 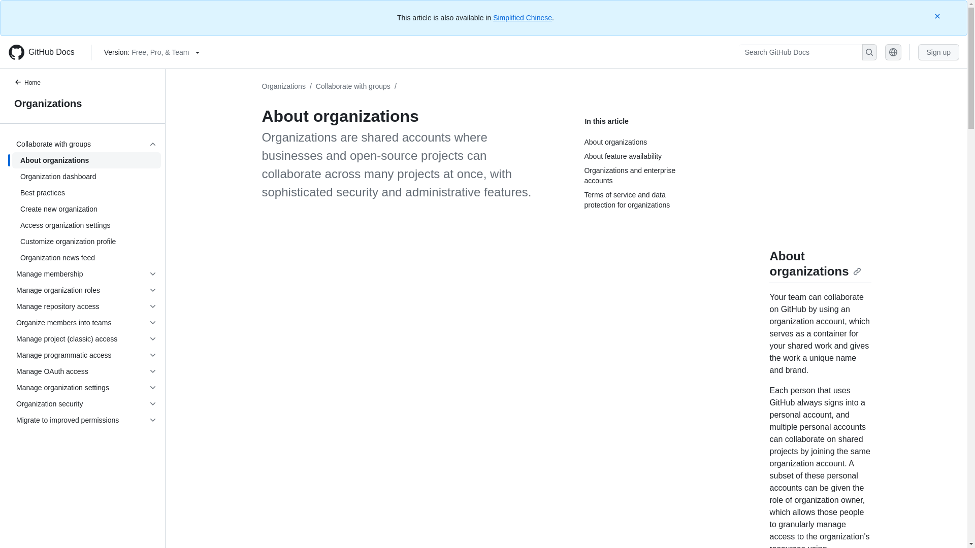 I want to click on Customize organization profile, so click(x=86, y=242).